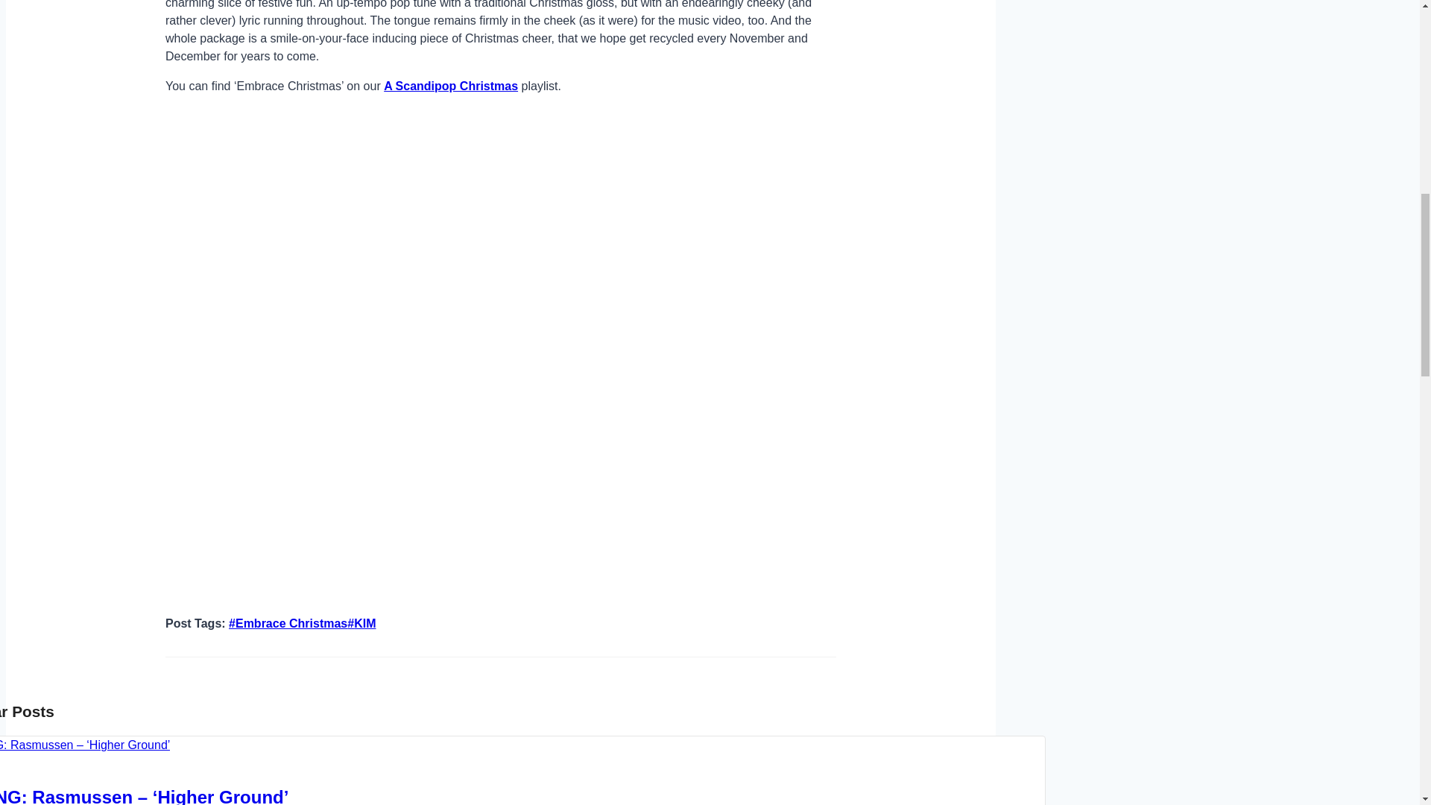 The width and height of the screenshot is (1431, 805). Describe the element at coordinates (501, 163) in the screenshot. I see `Spotify Embed: Embrace Christmas` at that location.